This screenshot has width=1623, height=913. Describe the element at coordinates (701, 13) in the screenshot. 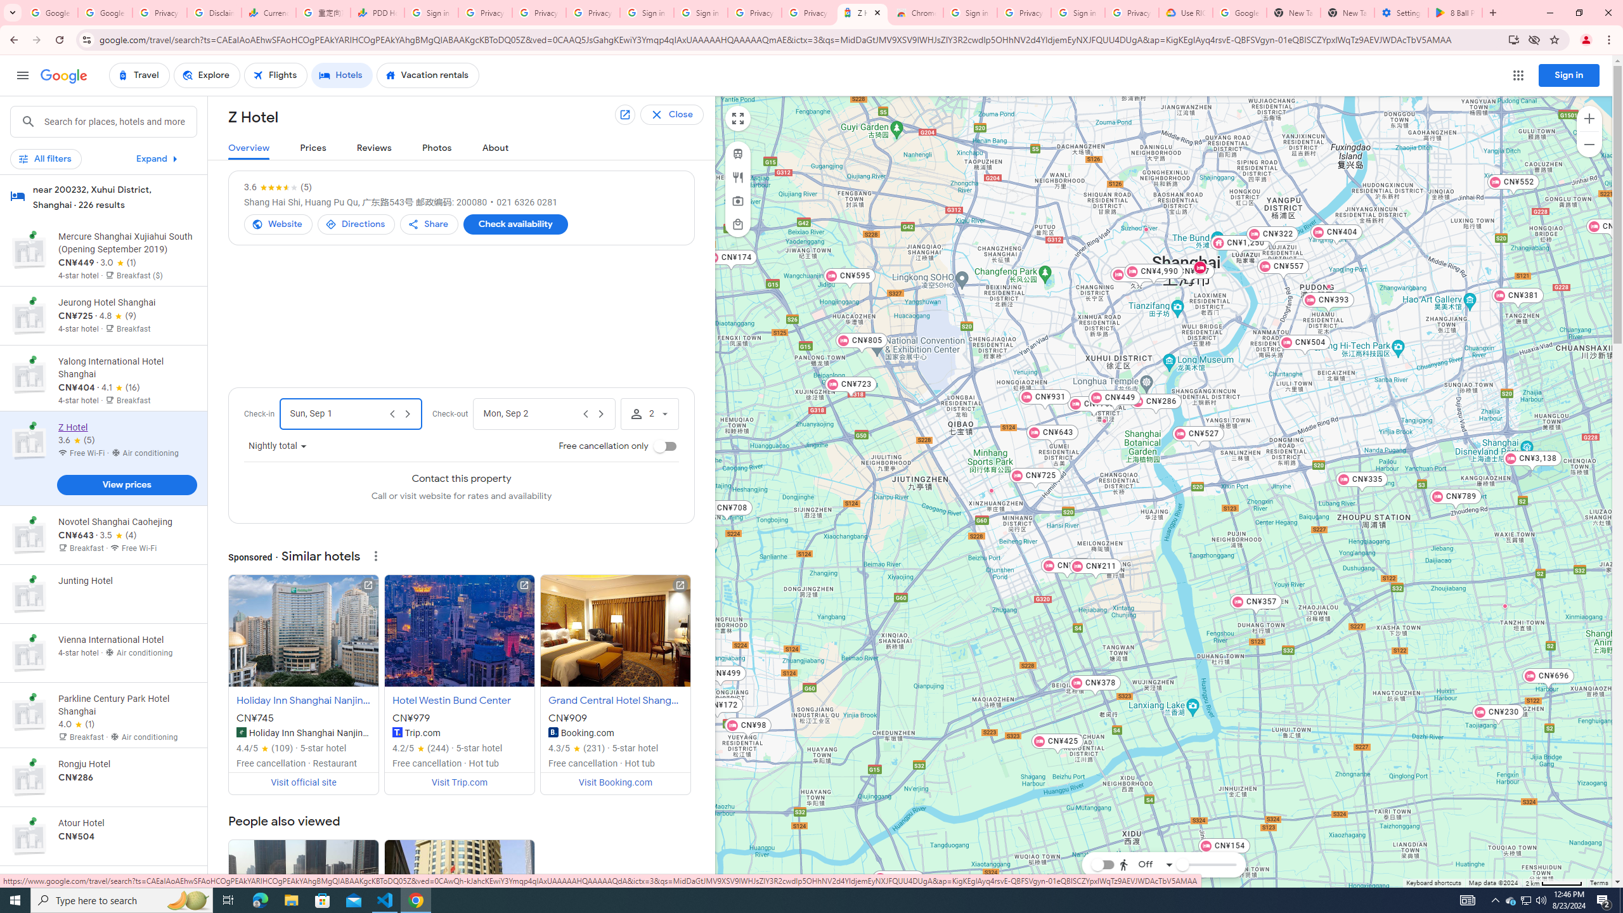

I see `Sign in - Google Accounts` at that location.